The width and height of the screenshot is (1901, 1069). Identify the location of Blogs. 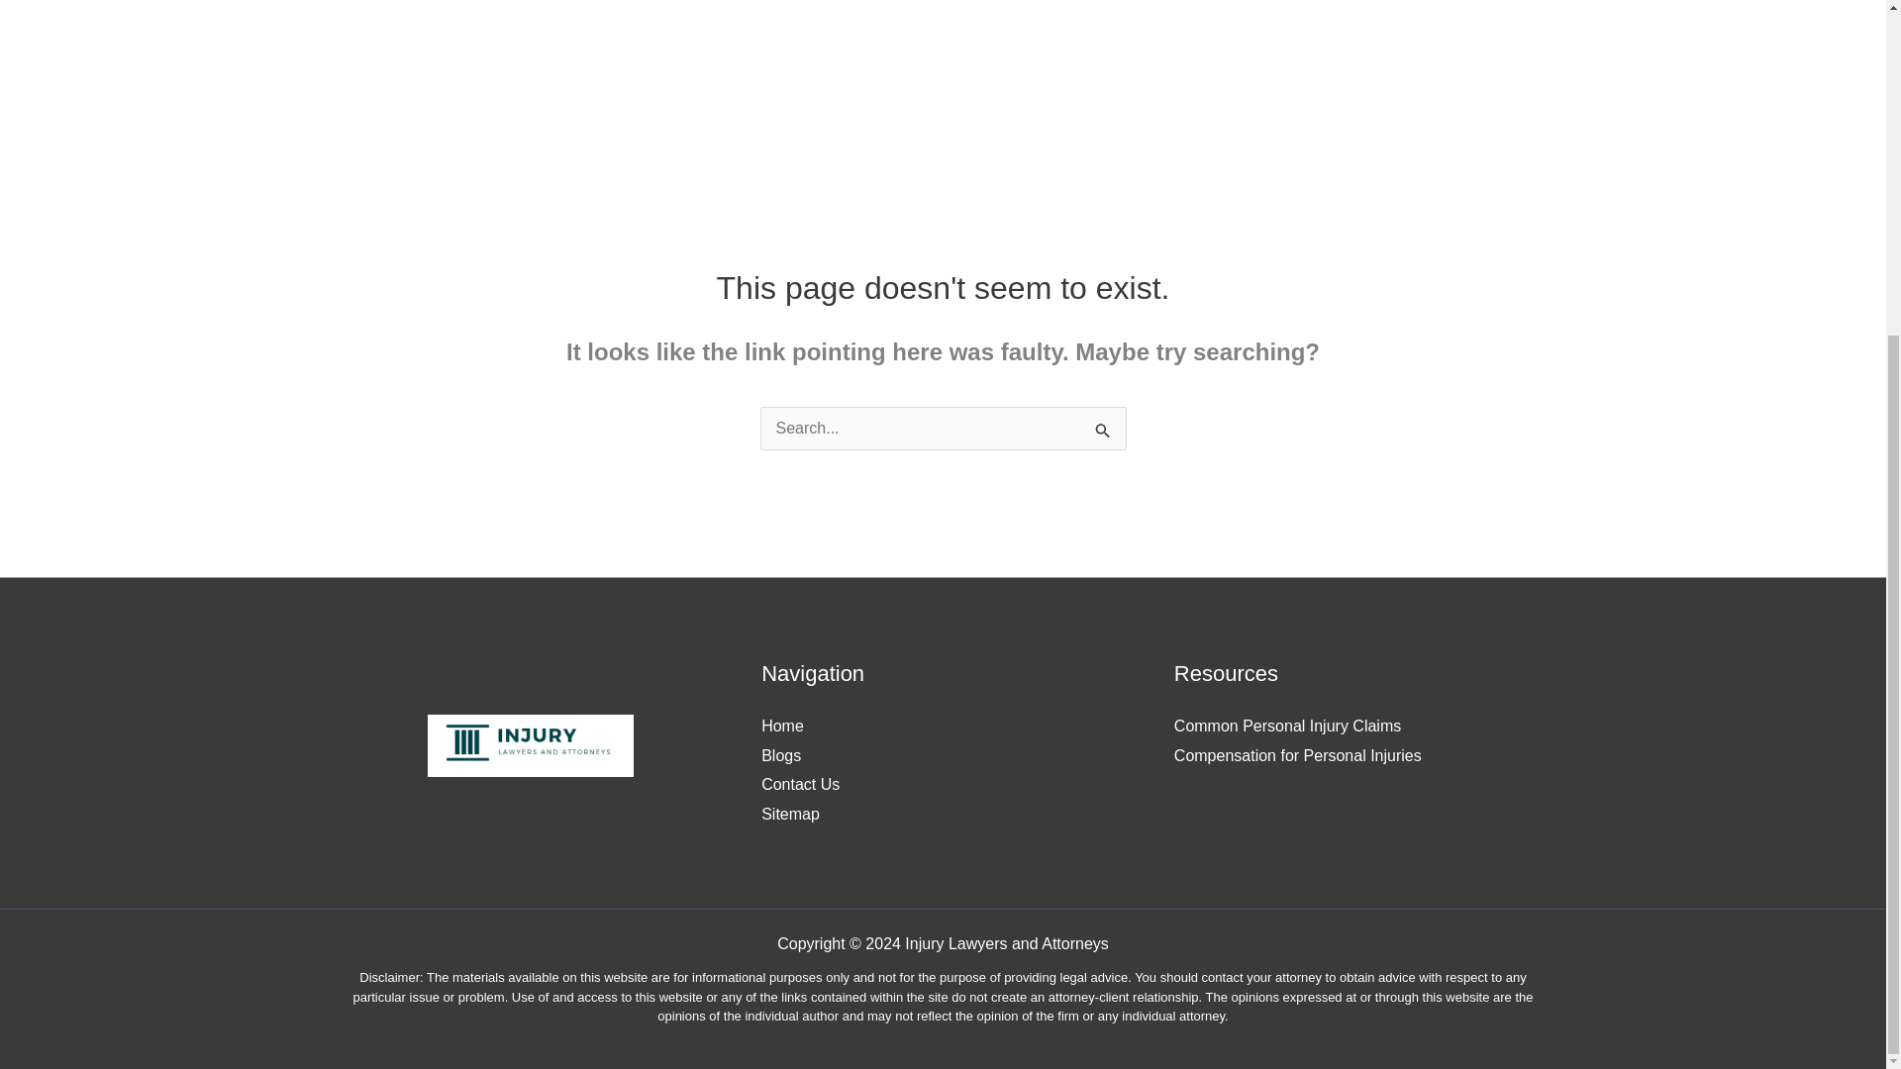
(780, 755).